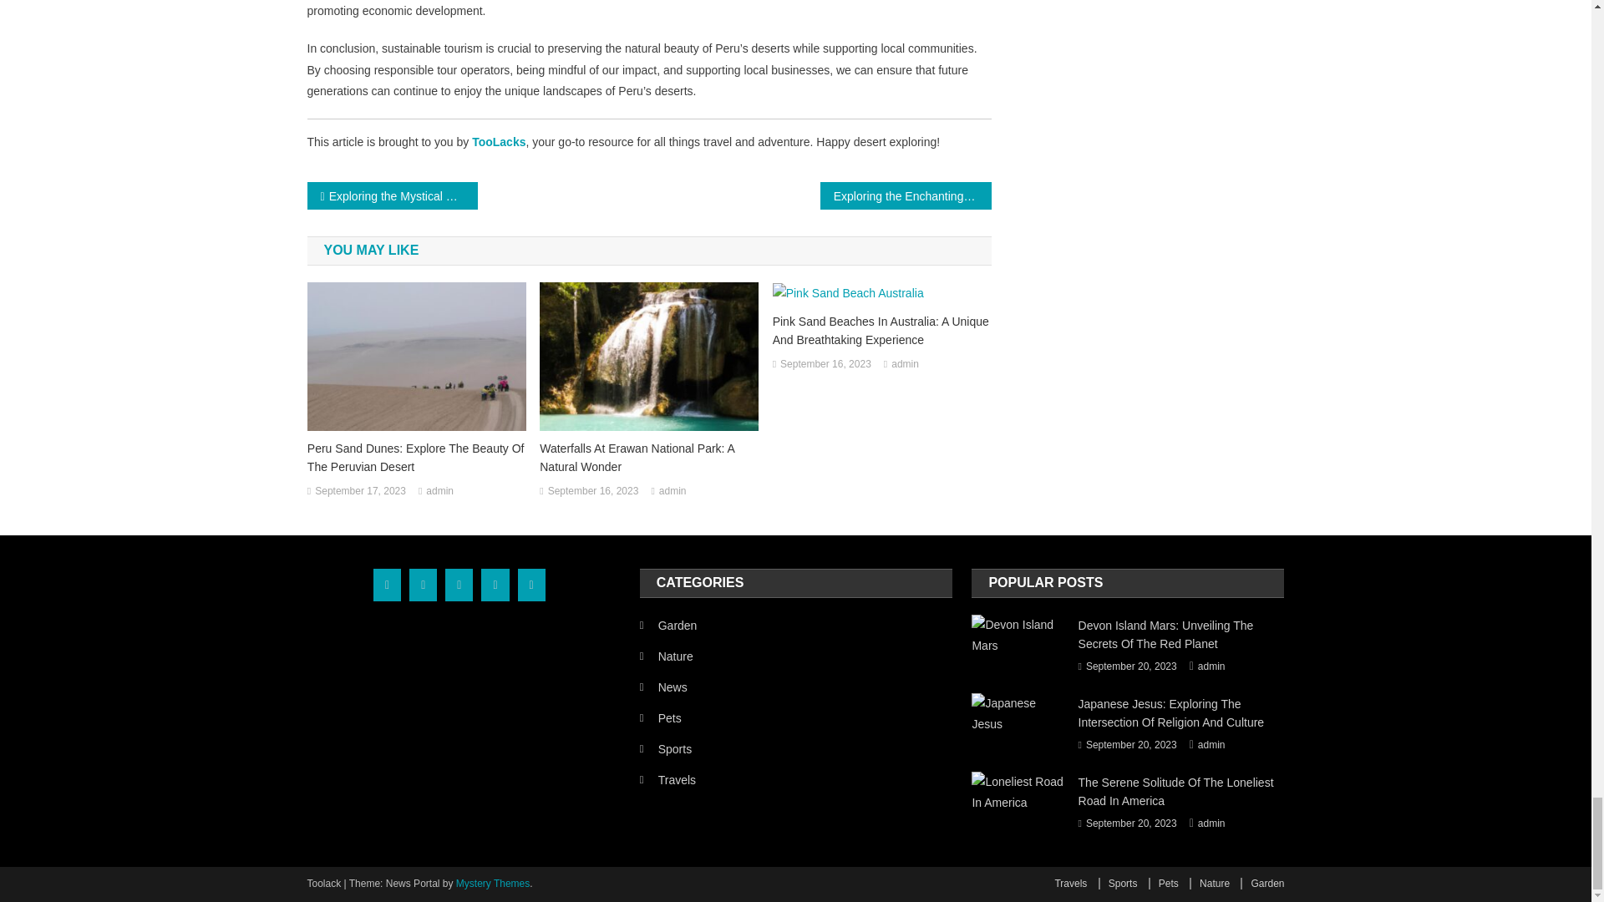  Describe the element at coordinates (416, 458) in the screenshot. I see `Peru Sand Dunes: Explore The Beauty Of The Peruvian Desert` at that location.